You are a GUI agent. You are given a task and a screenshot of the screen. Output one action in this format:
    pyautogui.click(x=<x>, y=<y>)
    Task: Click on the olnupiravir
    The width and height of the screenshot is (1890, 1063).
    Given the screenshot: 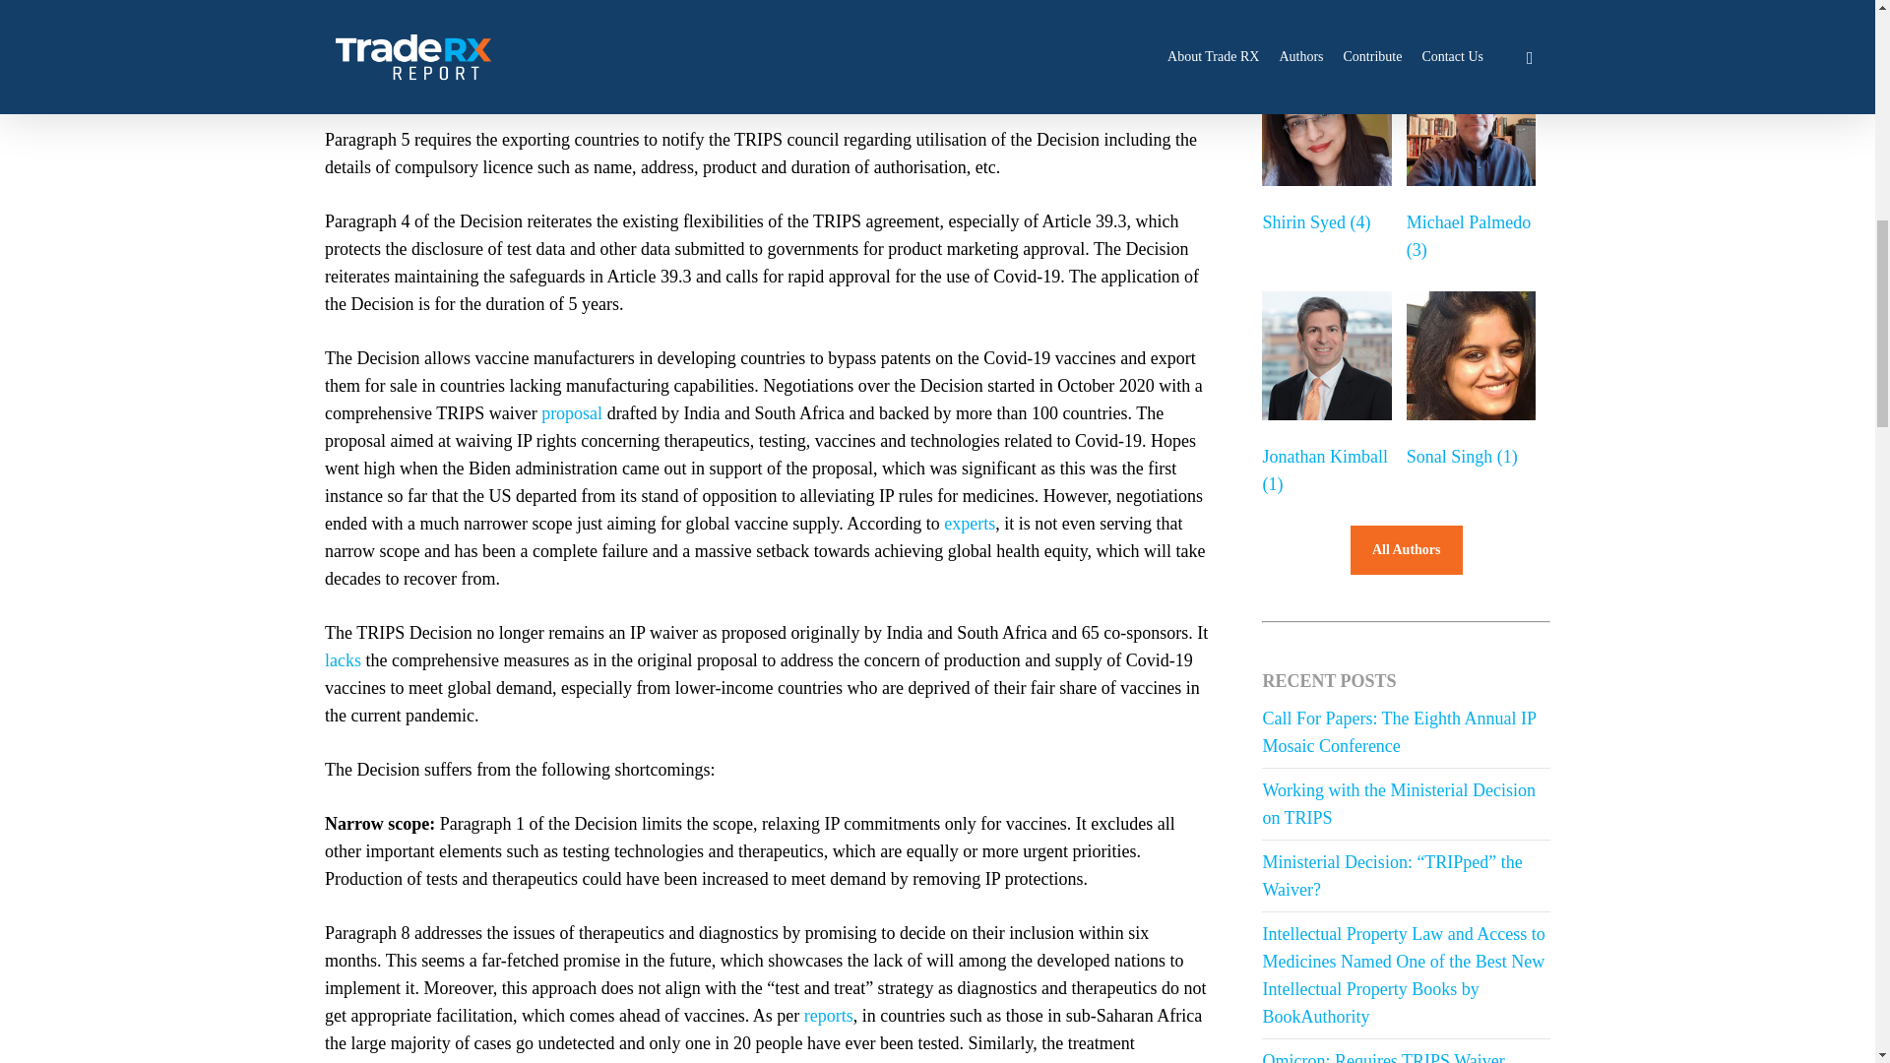 What is the action you would take?
    pyautogui.click(x=998, y=1061)
    